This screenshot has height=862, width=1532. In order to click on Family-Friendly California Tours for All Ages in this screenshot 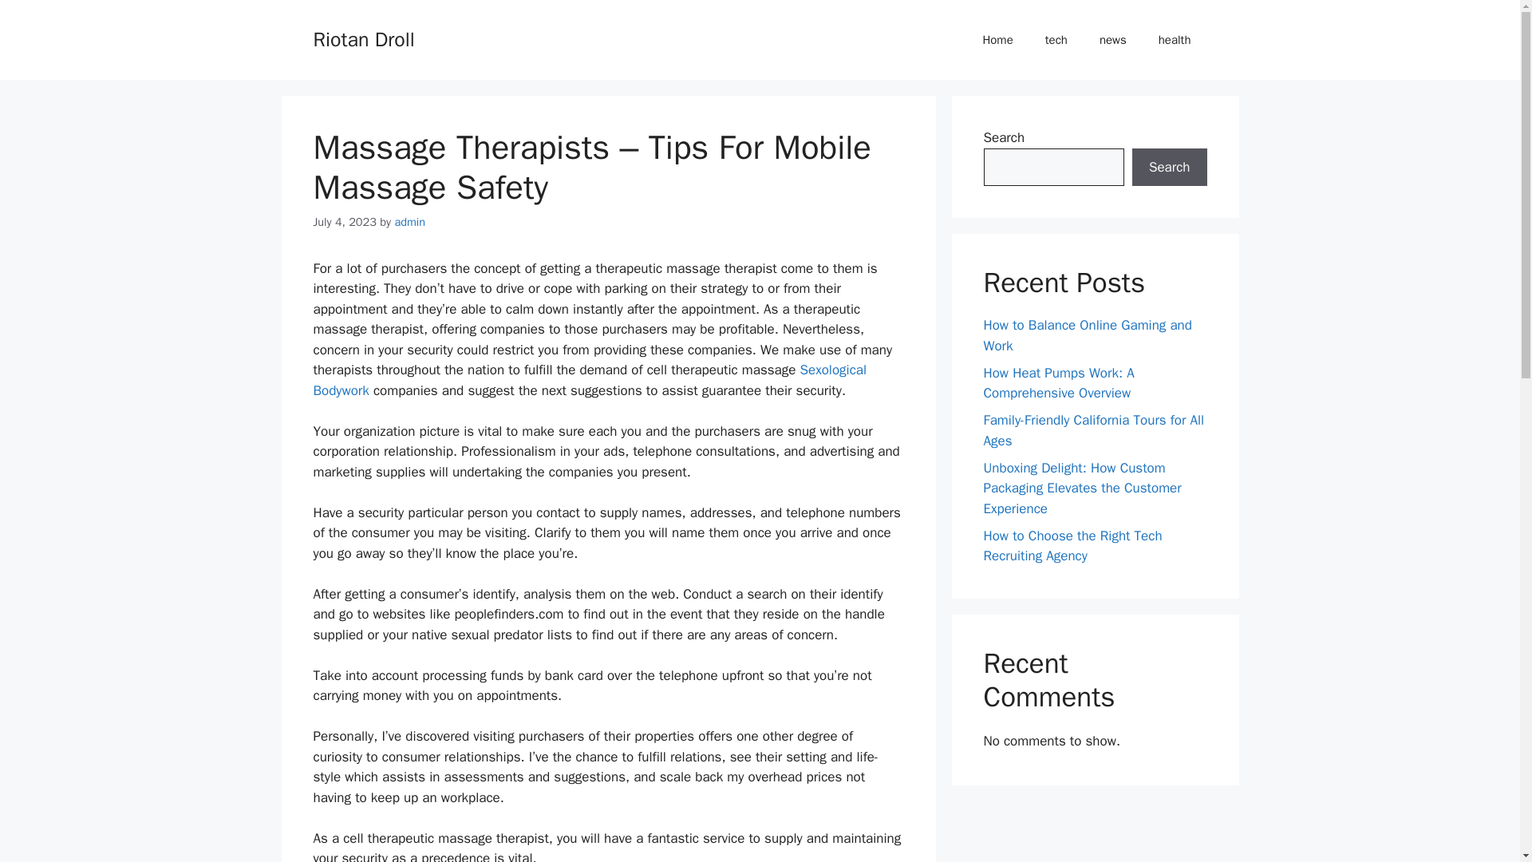, I will do `click(1093, 430)`.